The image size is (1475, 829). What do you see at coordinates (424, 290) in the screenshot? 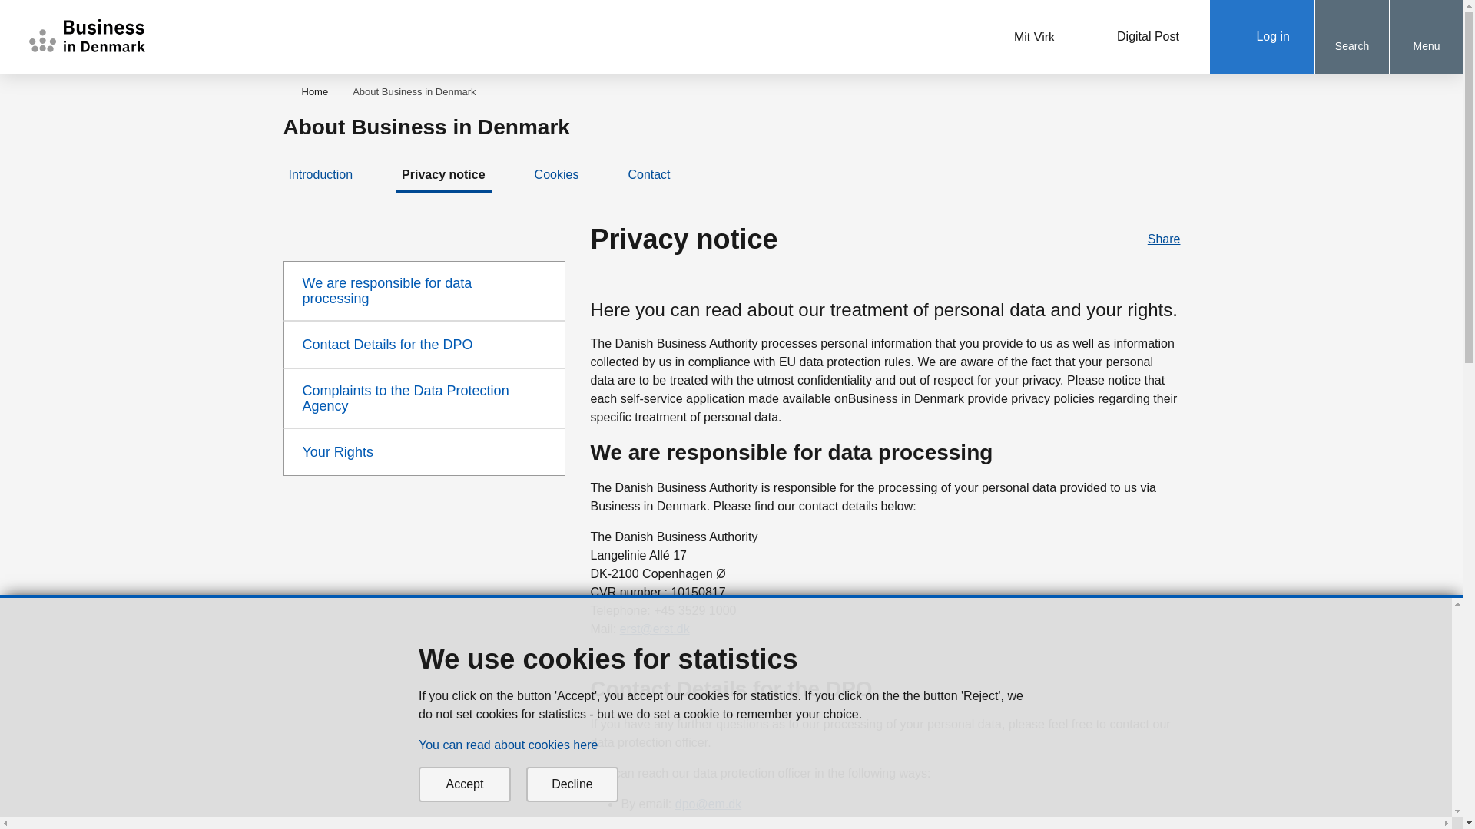
I see `We are responsible for data processing` at bounding box center [424, 290].